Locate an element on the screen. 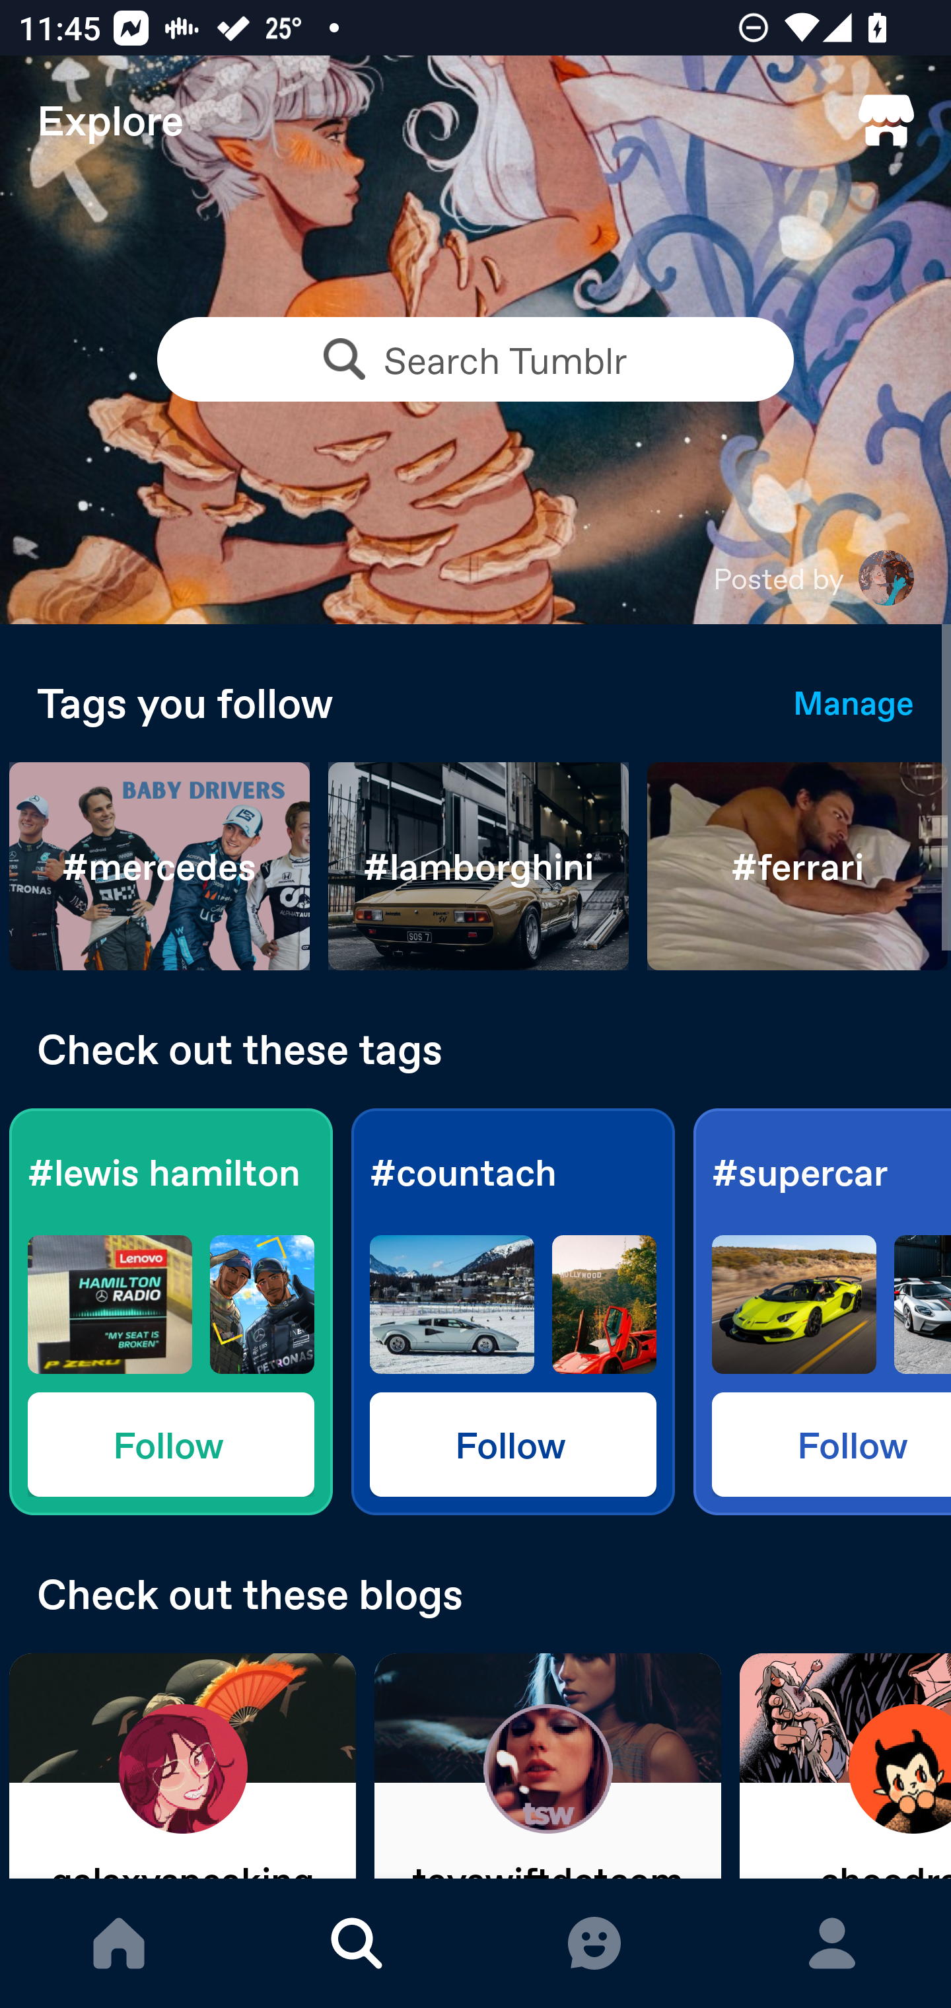 This screenshot has width=951, height=2008. tayswiftdotcom is located at coordinates (547, 1766).